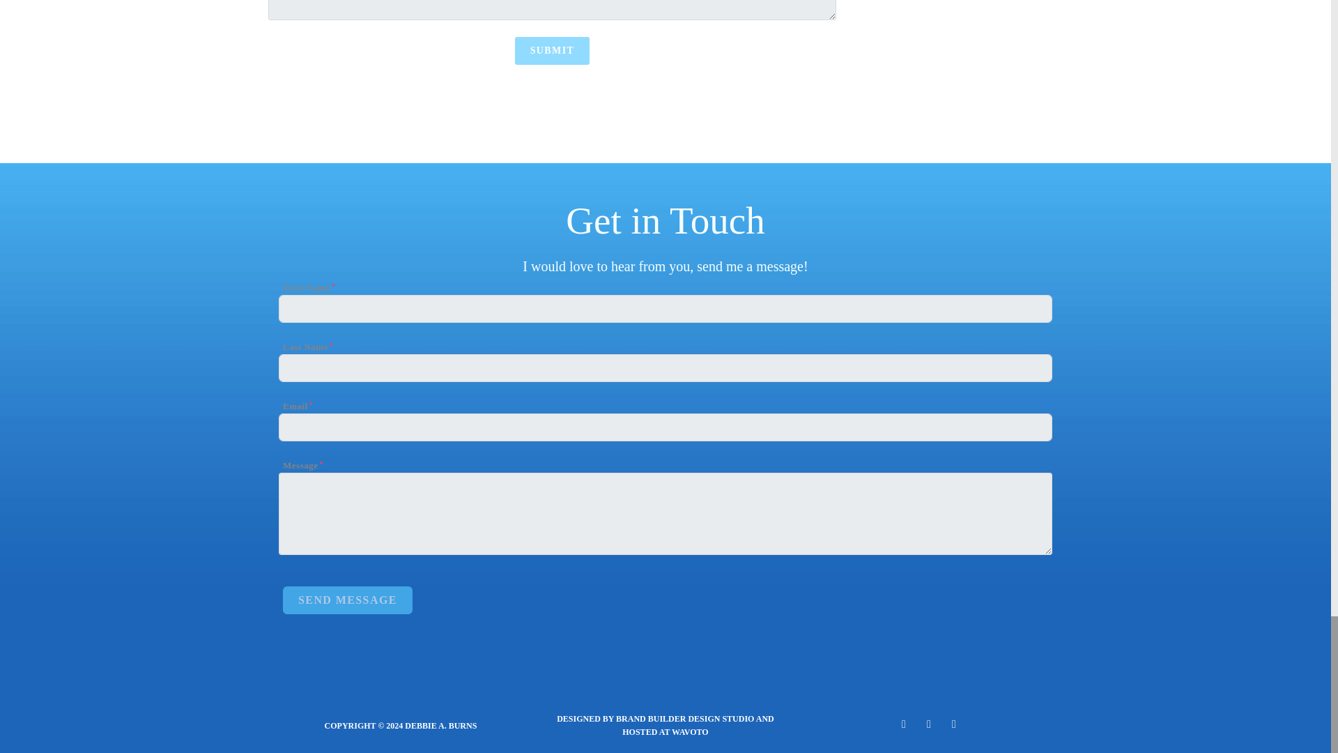  Describe the element at coordinates (552, 50) in the screenshot. I see `Submit` at that location.